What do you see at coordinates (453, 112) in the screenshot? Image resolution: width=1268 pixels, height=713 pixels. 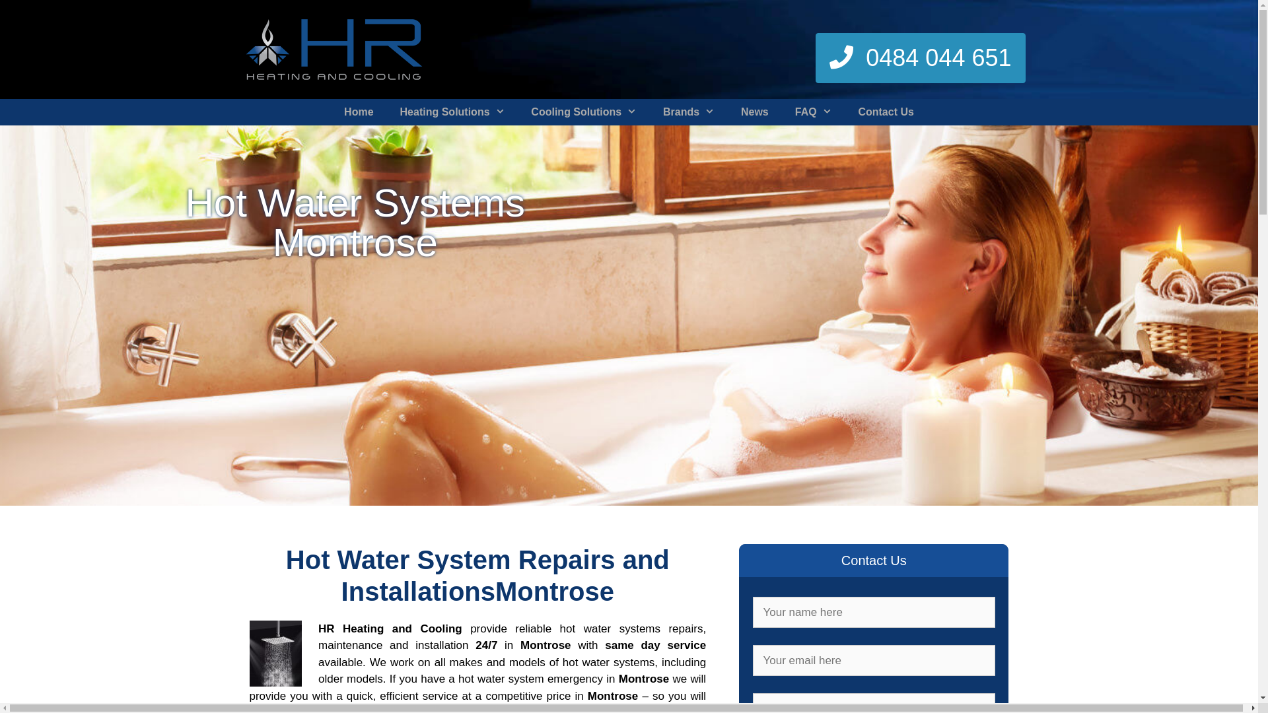 I see `Heating Solutions` at bounding box center [453, 112].